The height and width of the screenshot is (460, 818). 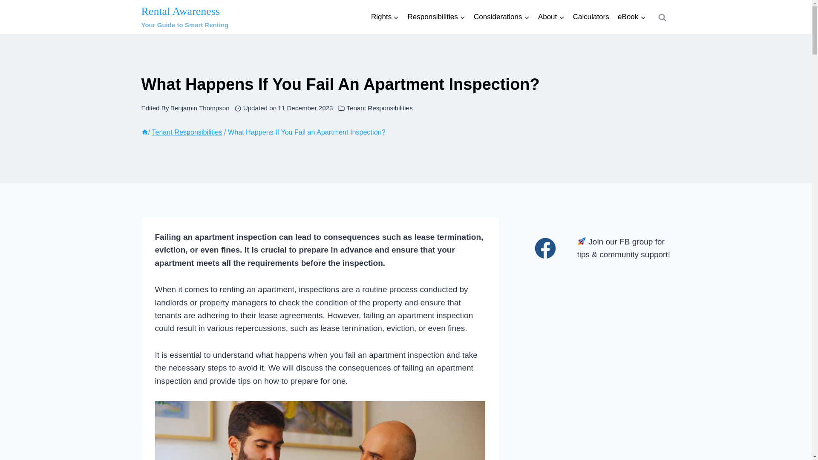 I want to click on Calculators, so click(x=590, y=17).